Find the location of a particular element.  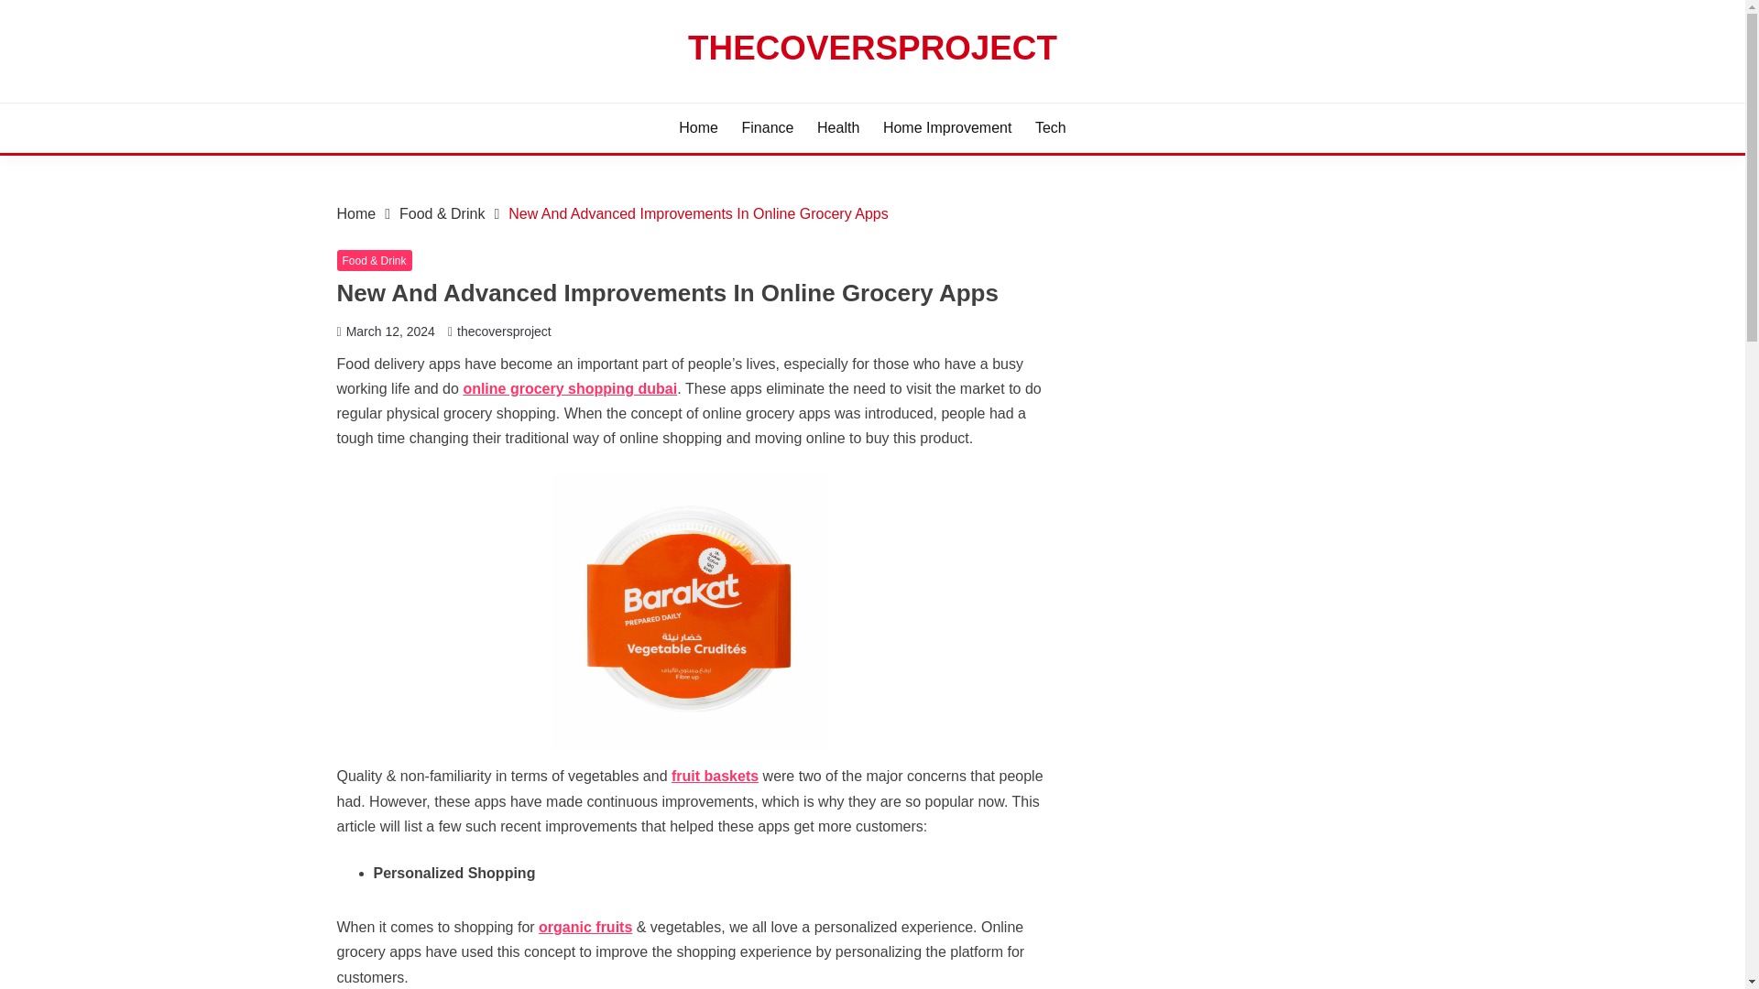

organic fruits is located at coordinates (585, 927).